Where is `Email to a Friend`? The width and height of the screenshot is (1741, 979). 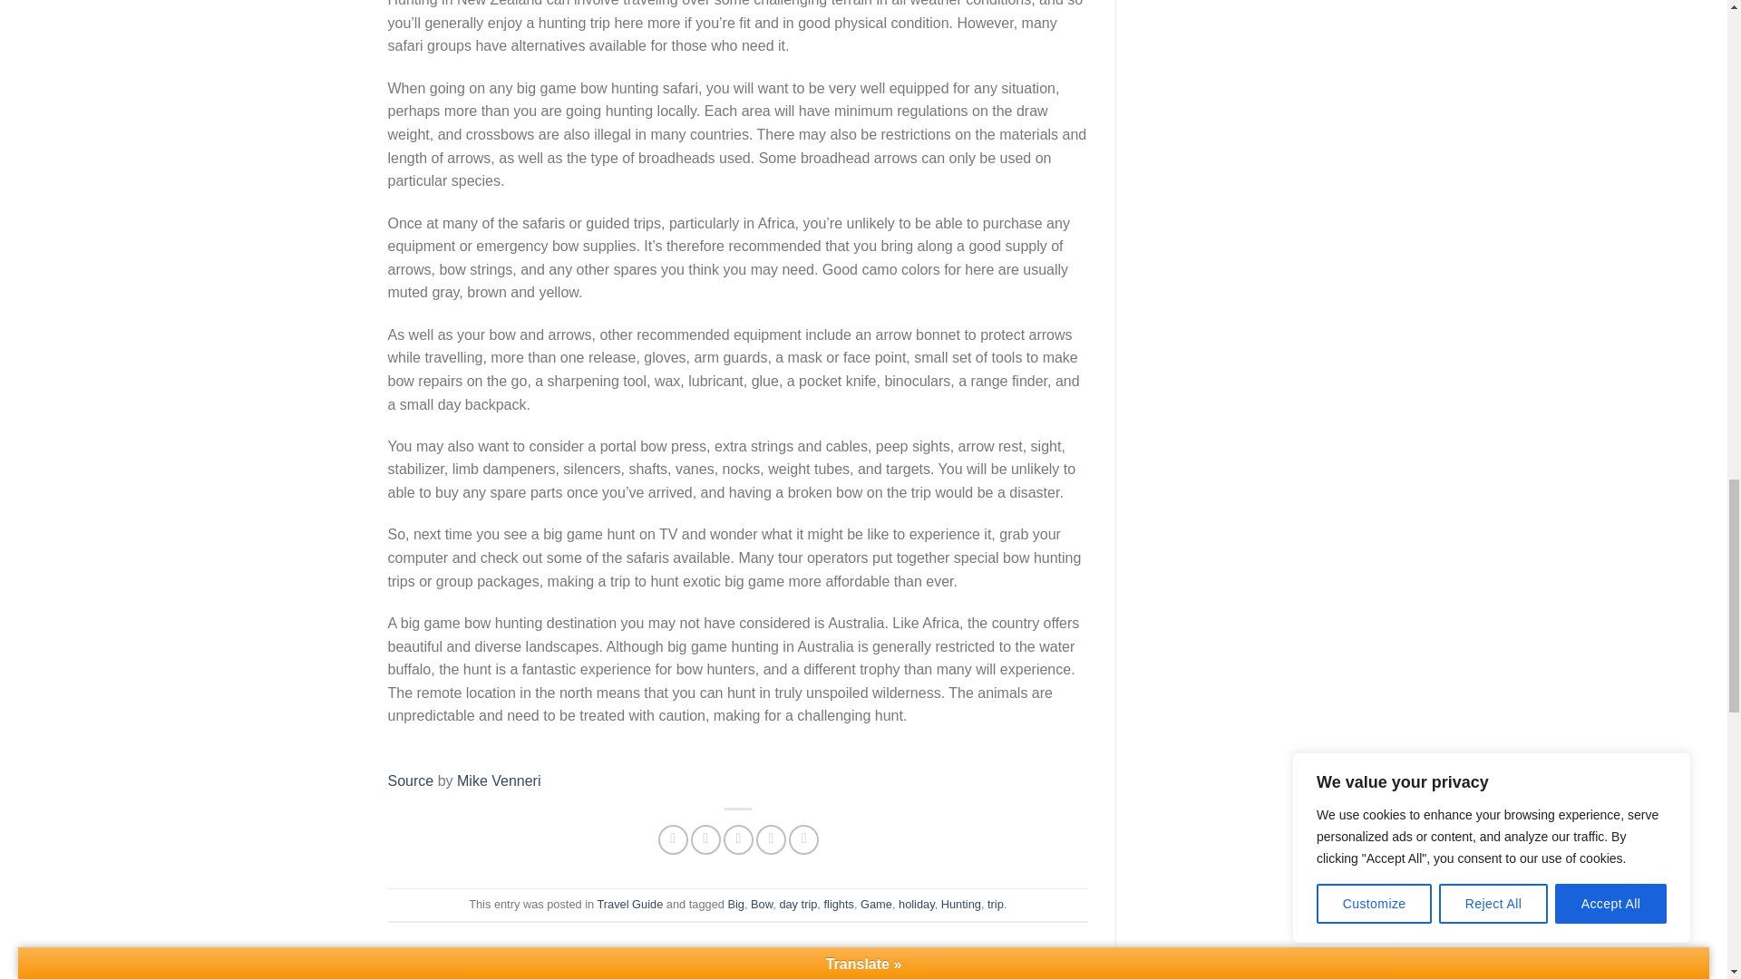
Email to a Friend is located at coordinates (738, 839).